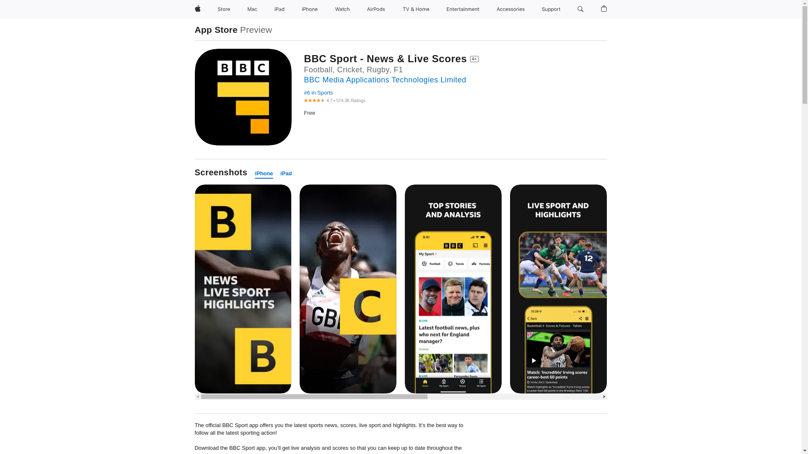 This screenshot has height=454, width=808. I want to click on iPad, so click(279, 9).